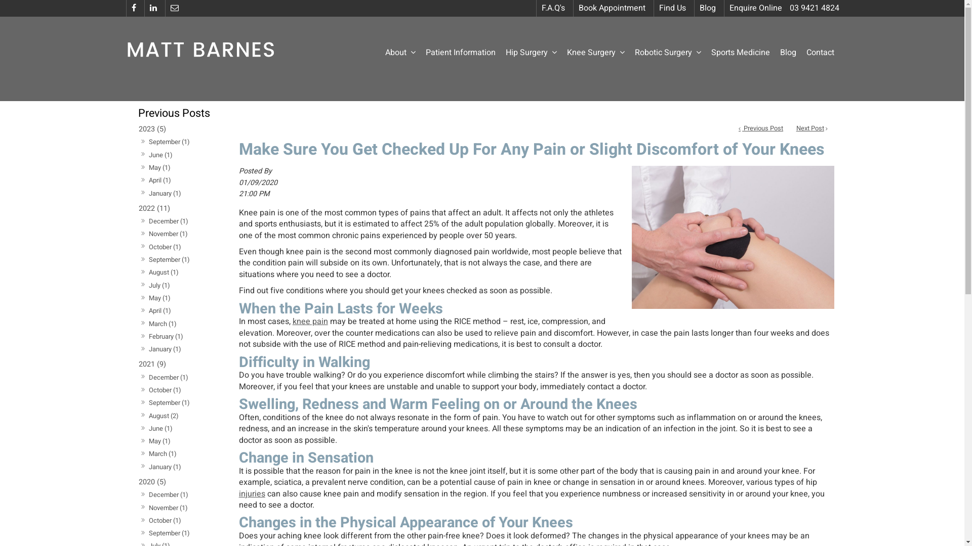  Describe the element at coordinates (159, 168) in the screenshot. I see `May (1)` at that location.